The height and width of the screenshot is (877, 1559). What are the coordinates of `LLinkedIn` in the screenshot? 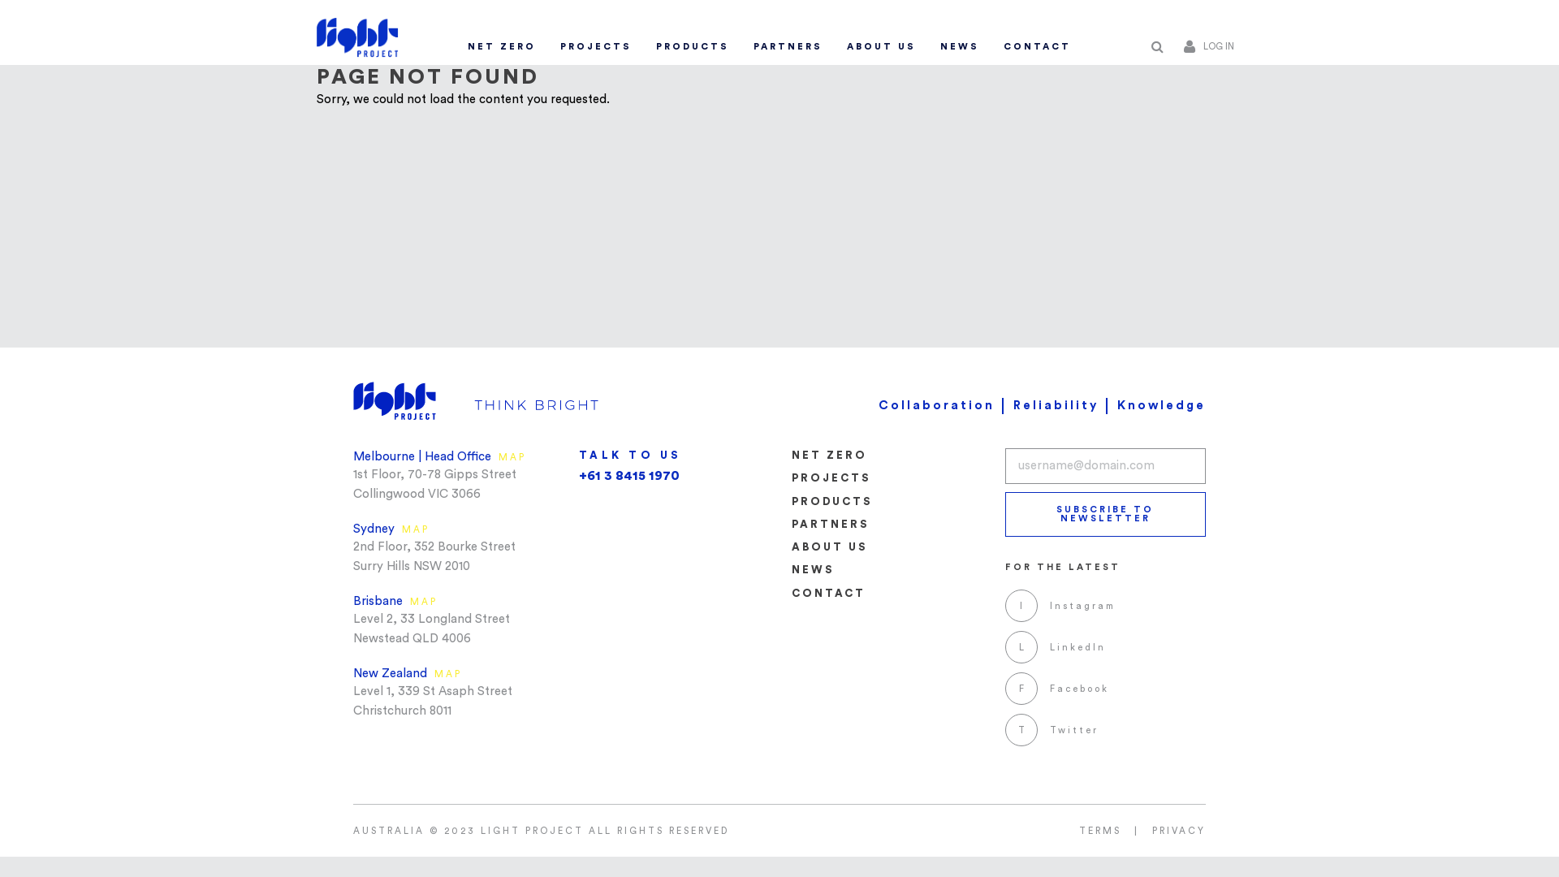 It's located at (1056, 646).